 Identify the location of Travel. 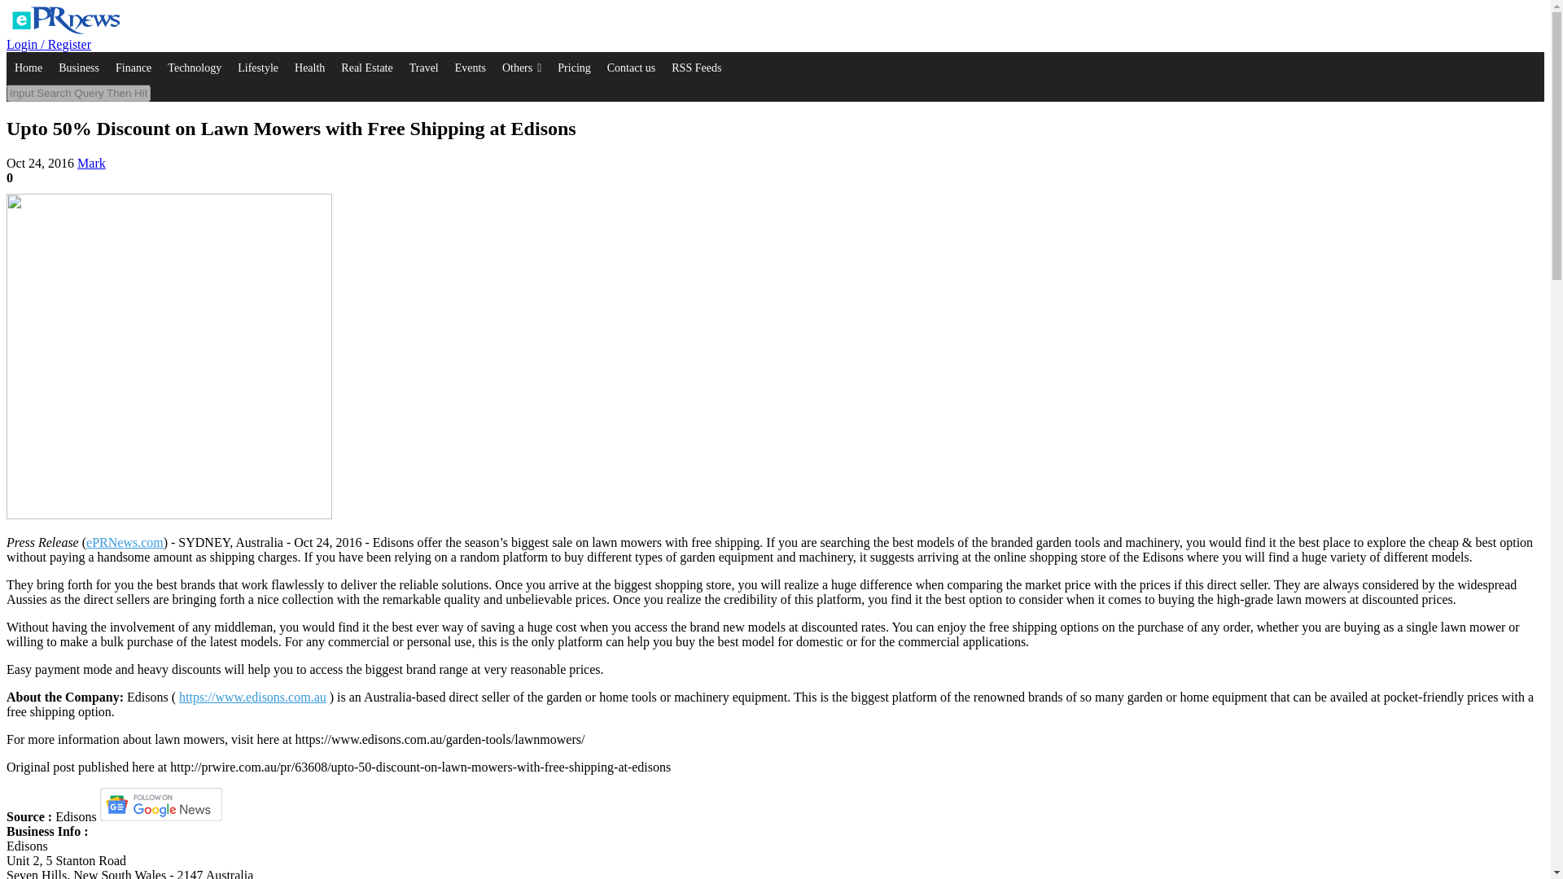
(424, 68).